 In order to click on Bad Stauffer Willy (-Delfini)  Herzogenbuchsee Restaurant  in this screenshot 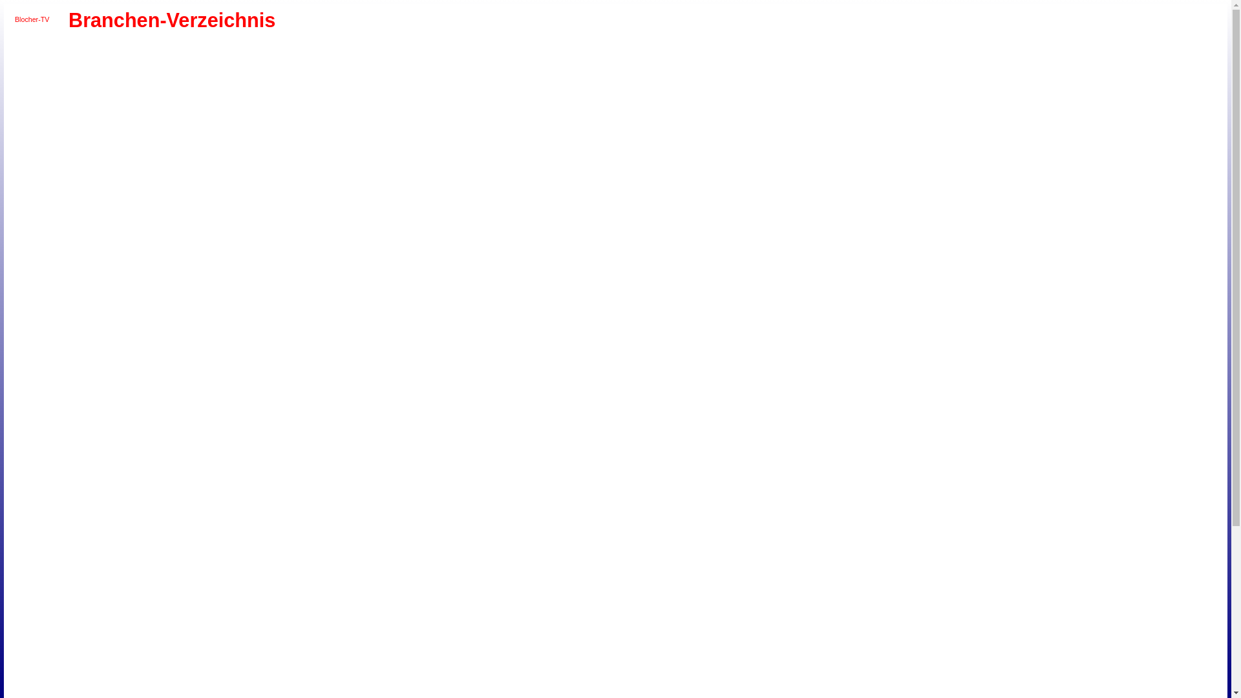, I will do `click(315, 527)`.